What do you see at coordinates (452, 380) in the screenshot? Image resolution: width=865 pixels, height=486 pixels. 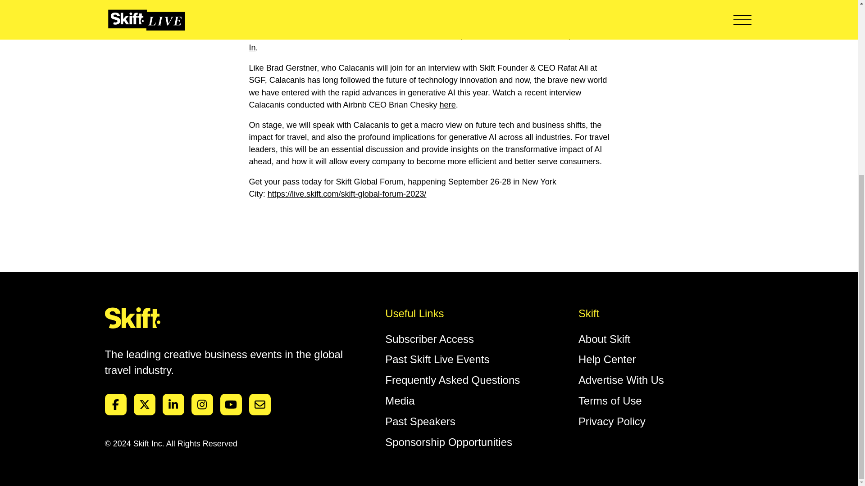 I see `Frequently Asked Questions` at bounding box center [452, 380].